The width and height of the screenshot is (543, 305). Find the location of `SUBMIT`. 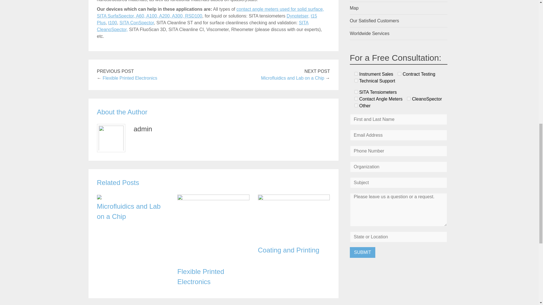

SUBMIT is located at coordinates (362, 252).